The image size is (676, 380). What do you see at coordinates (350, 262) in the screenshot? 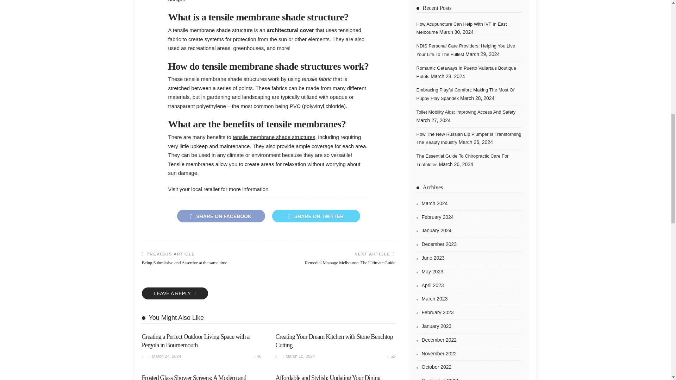
I see `Remedial Massage Melbourne: The Ultimate Guide` at bounding box center [350, 262].